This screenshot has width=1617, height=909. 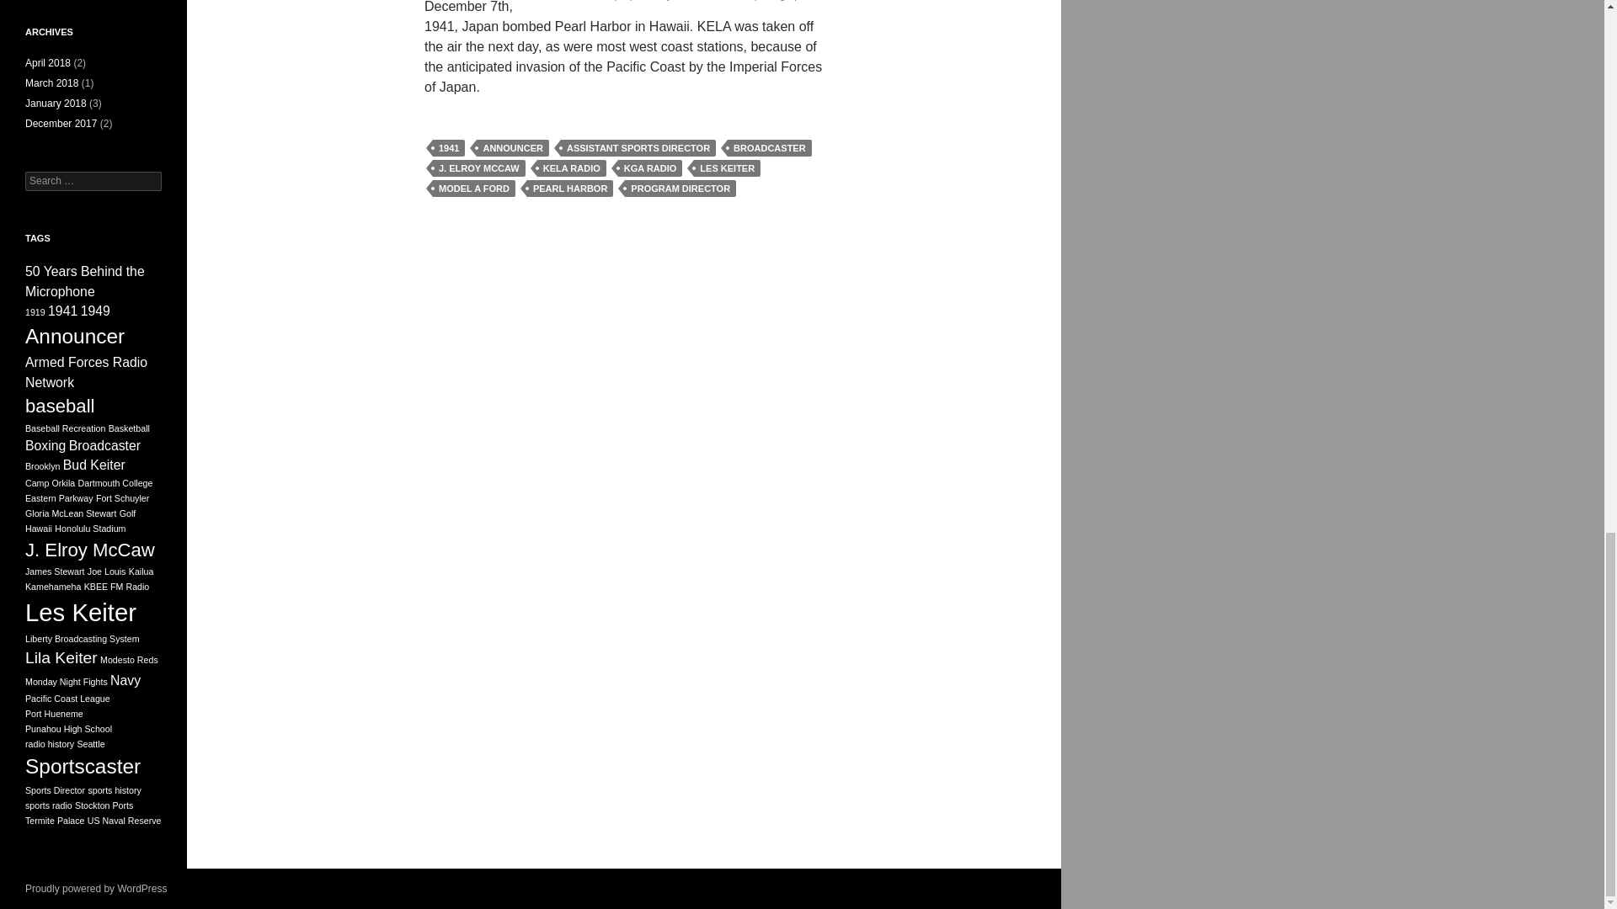 What do you see at coordinates (680, 189) in the screenshot?
I see `PROGRAM DIRECTOR` at bounding box center [680, 189].